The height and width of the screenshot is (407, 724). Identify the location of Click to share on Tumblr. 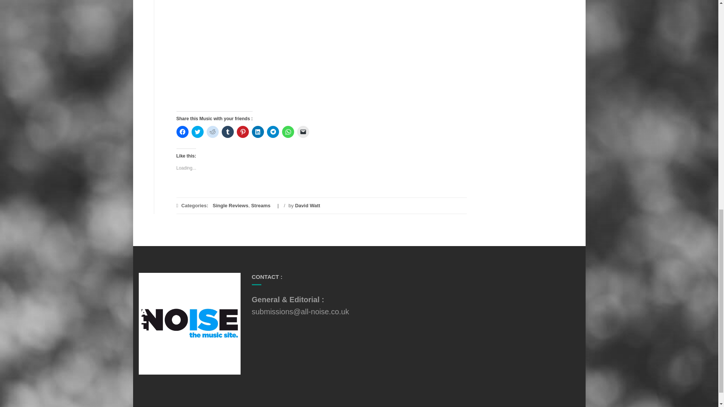
(228, 132).